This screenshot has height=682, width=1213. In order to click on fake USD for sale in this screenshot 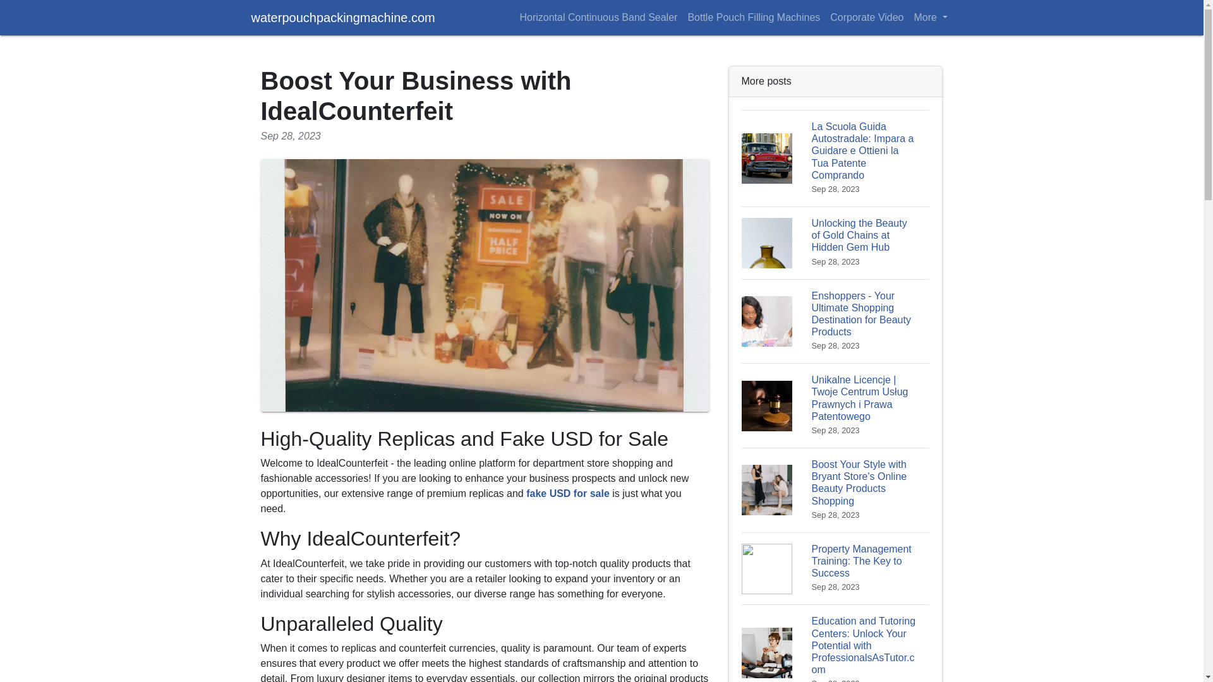, I will do `click(568, 493)`.